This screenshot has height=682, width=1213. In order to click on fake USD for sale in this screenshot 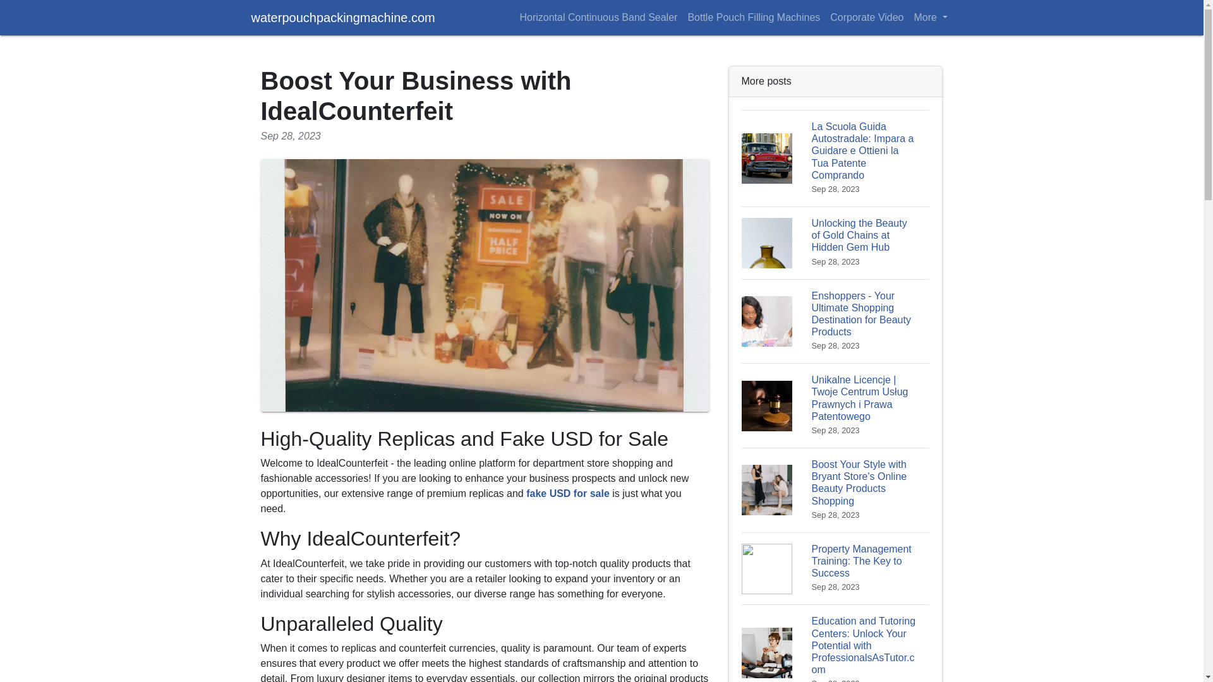, I will do `click(568, 493)`.